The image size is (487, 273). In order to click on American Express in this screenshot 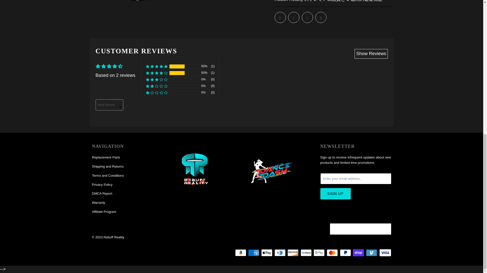, I will do `click(254, 252)`.